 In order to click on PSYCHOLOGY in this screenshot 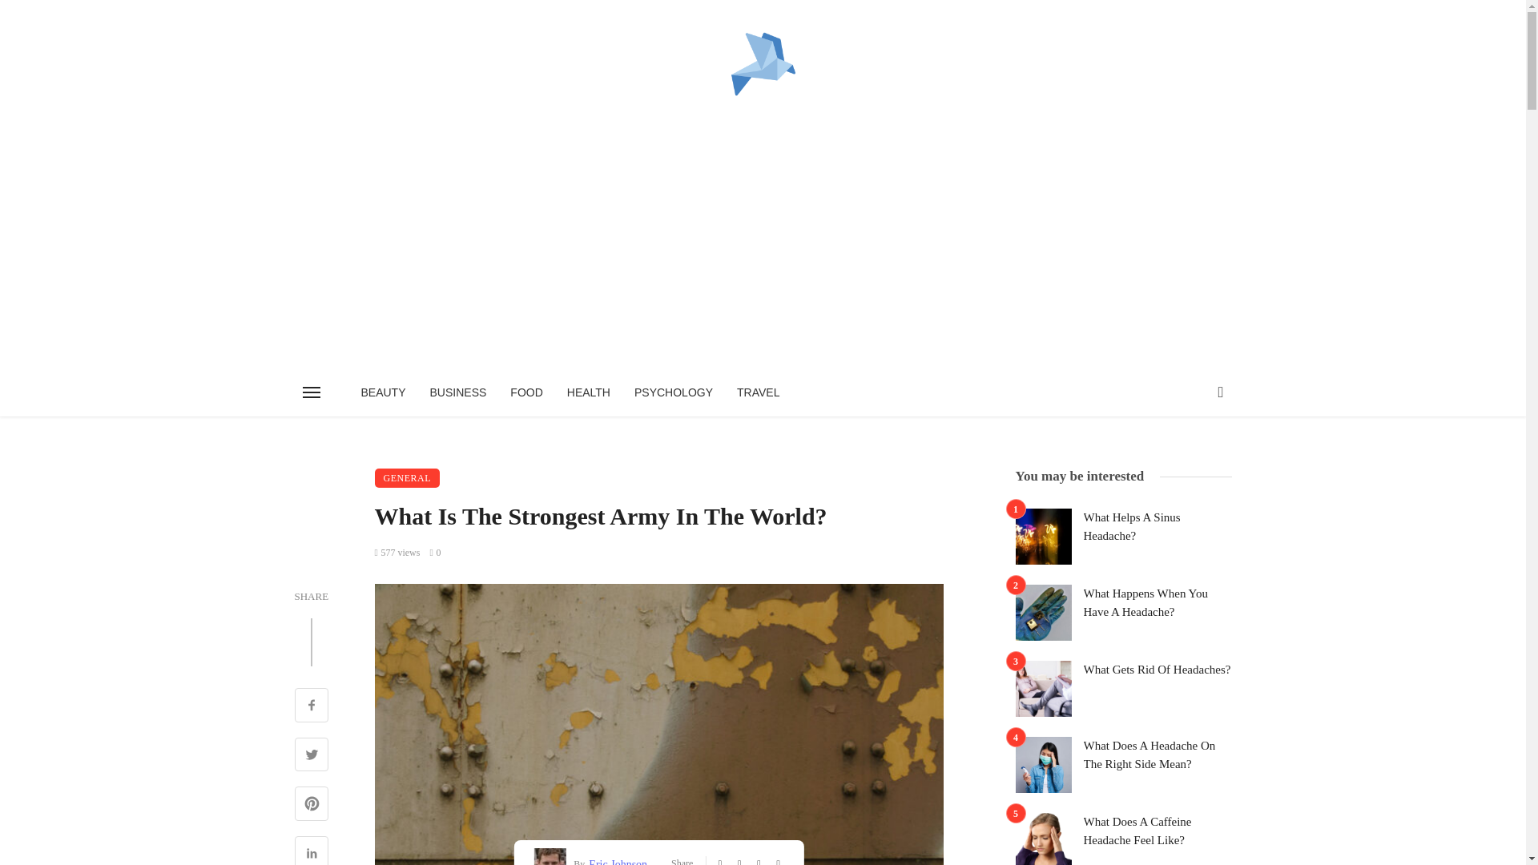, I will do `click(673, 392)`.